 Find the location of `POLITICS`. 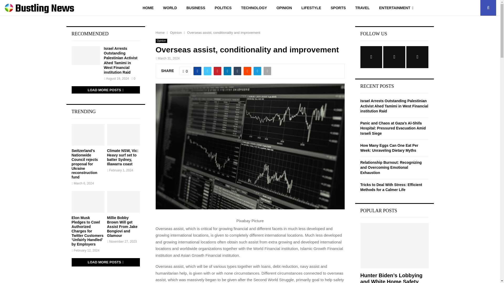

POLITICS is located at coordinates (223, 8).